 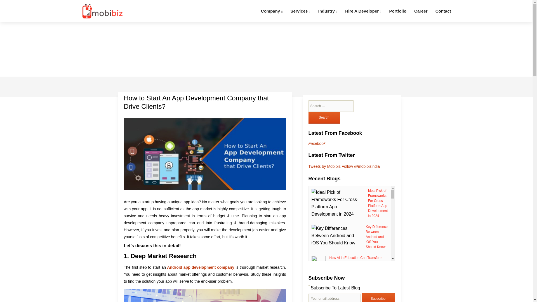 What do you see at coordinates (376, 299) in the screenshot?
I see `Best iOS Programming language for app development in 2024` at bounding box center [376, 299].